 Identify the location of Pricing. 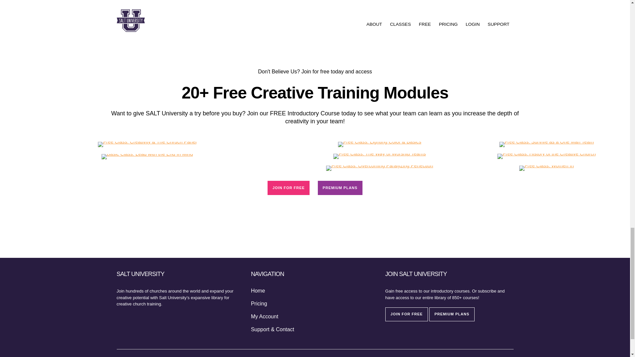
(259, 304).